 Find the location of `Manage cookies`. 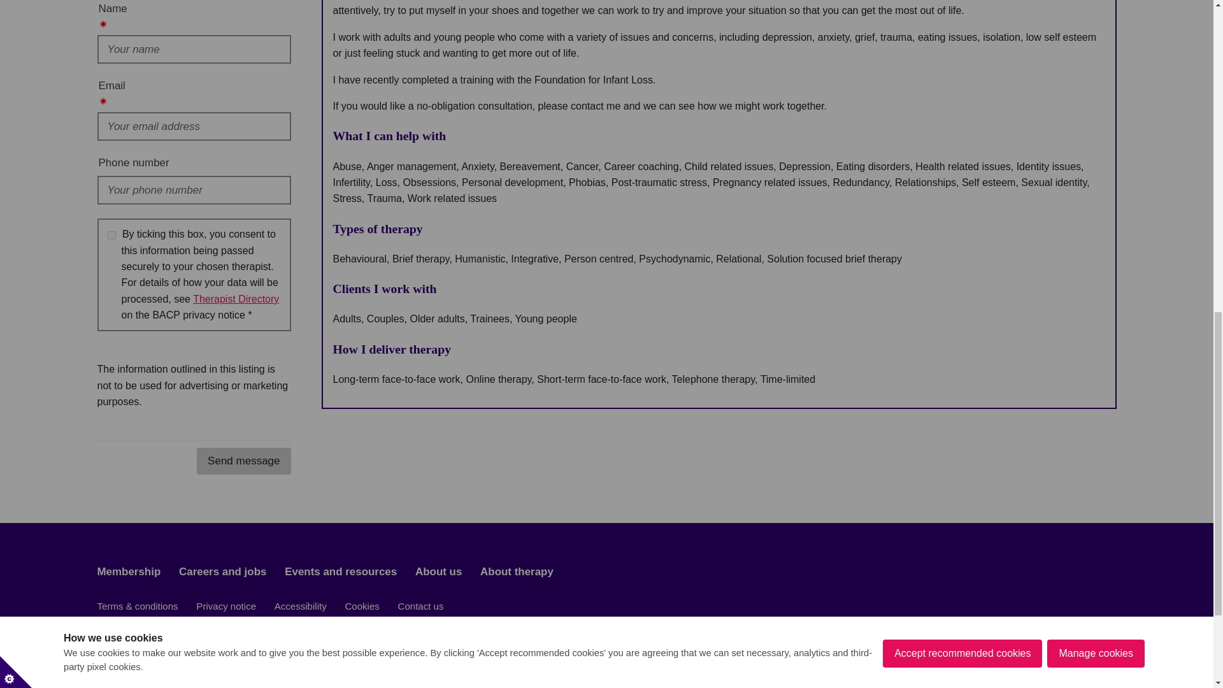

Manage cookies is located at coordinates (1096, 8).